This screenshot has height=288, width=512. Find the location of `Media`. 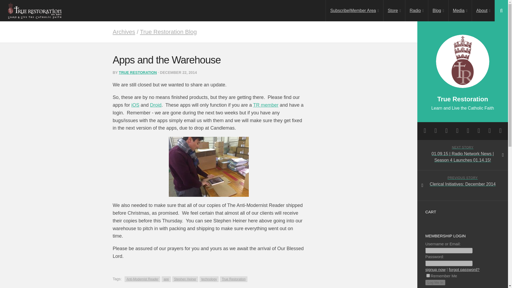

Media is located at coordinates (460, 11).